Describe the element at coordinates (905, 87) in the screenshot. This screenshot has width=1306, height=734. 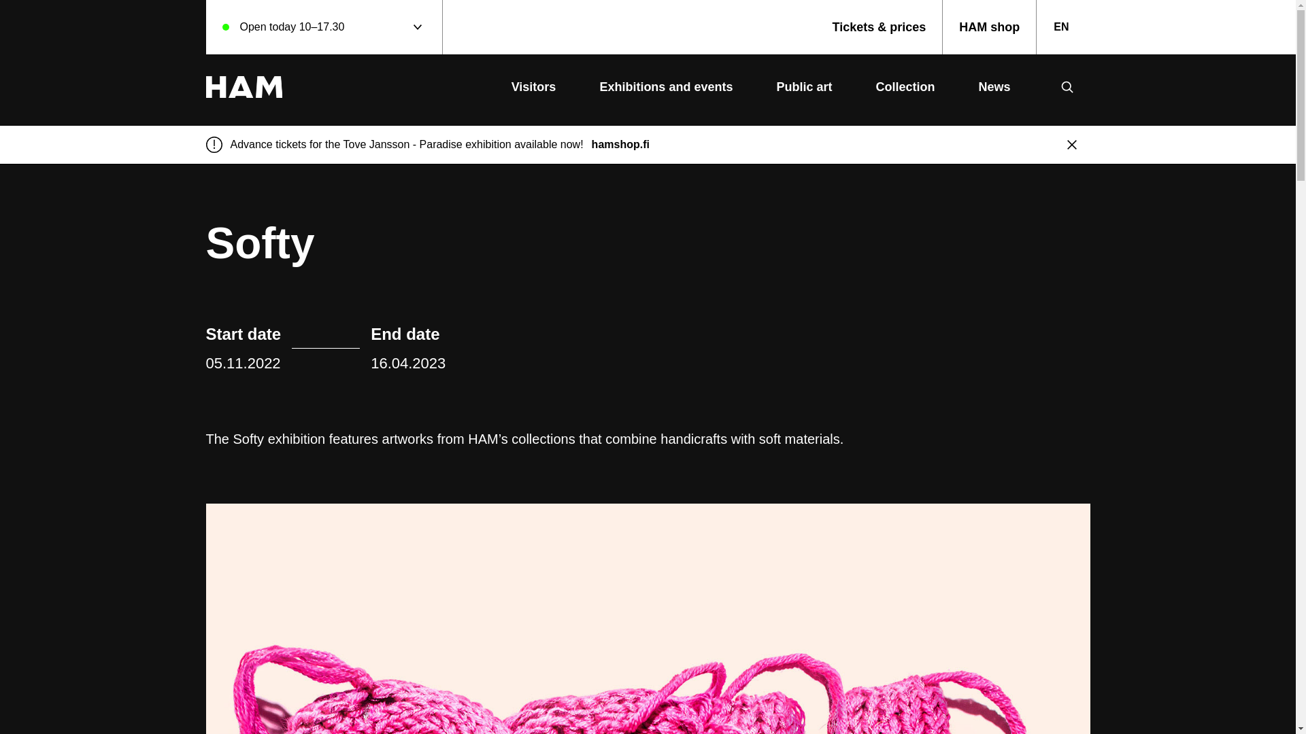
I see `Collection` at that location.